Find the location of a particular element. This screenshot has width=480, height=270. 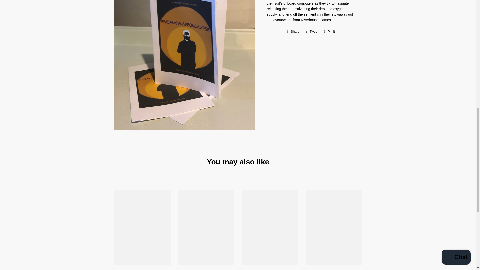

Pin on Pinterest is located at coordinates (293, 31).